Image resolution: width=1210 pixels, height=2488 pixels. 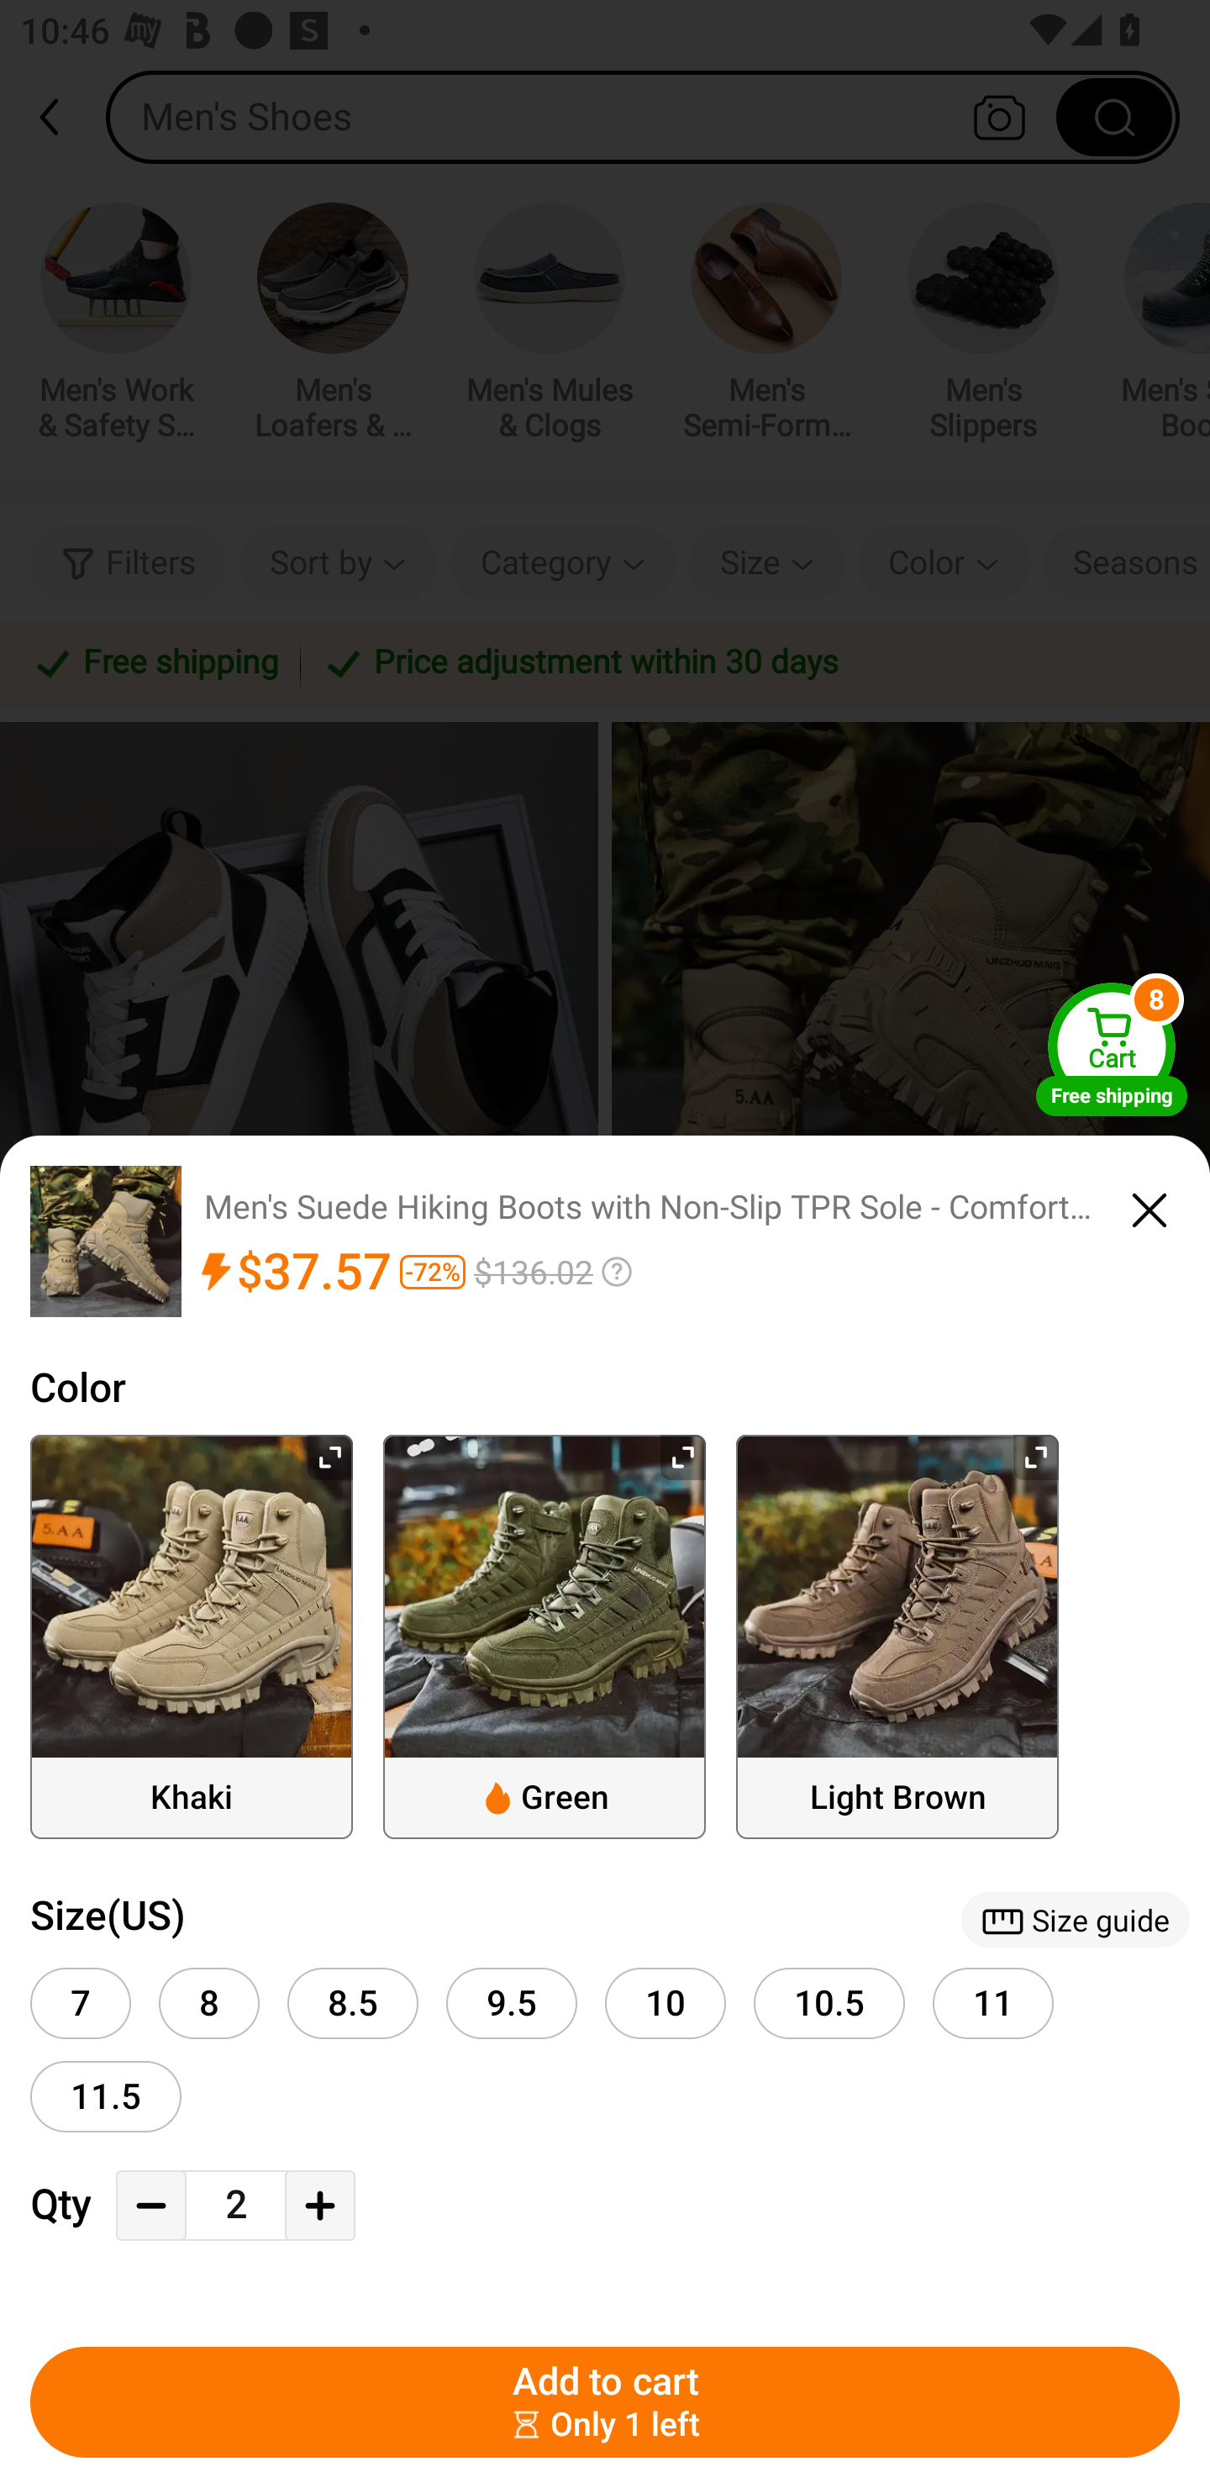 What do you see at coordinates (829, 2004) in the screenshot?
I see ` 10.5` at bounding box center [829, 2004].